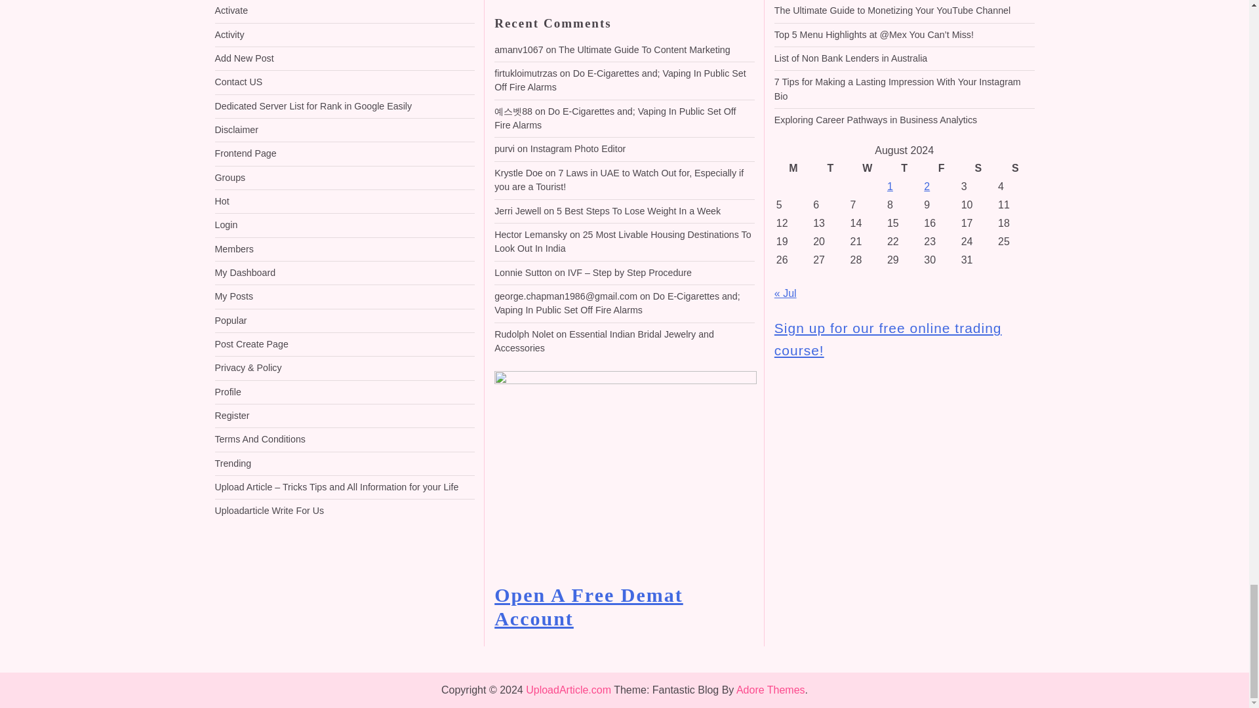  What do you see at coordinates (978, 168) in the screenshot?
I see `Saturday` at bounding box center [978, 168].